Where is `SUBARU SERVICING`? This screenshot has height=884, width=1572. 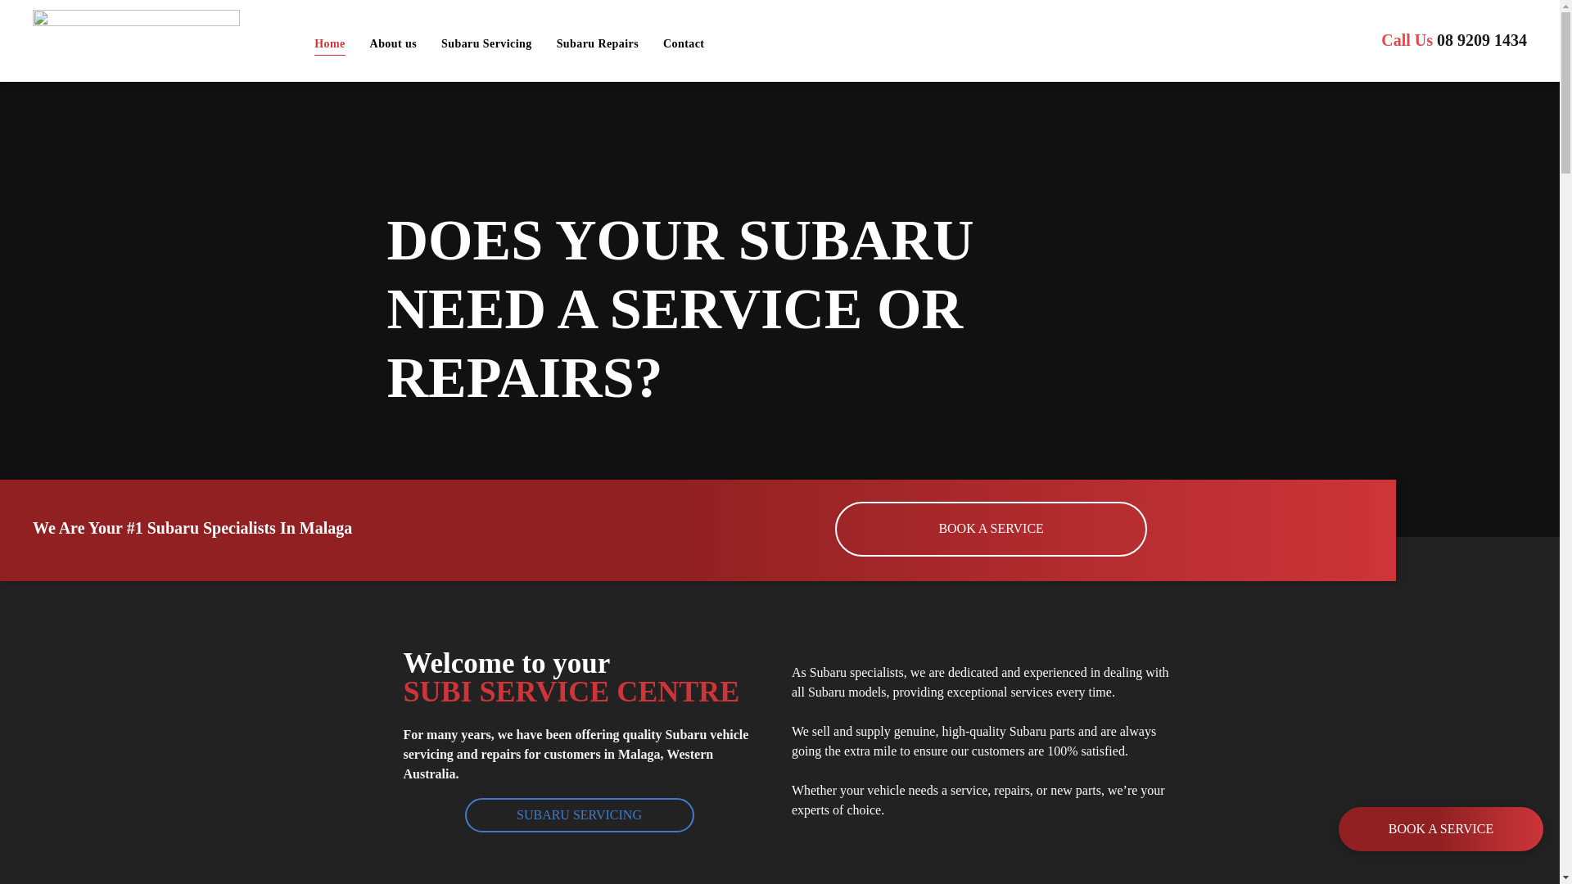
SUBARU SERVICING is located at coordinates (580, 815).